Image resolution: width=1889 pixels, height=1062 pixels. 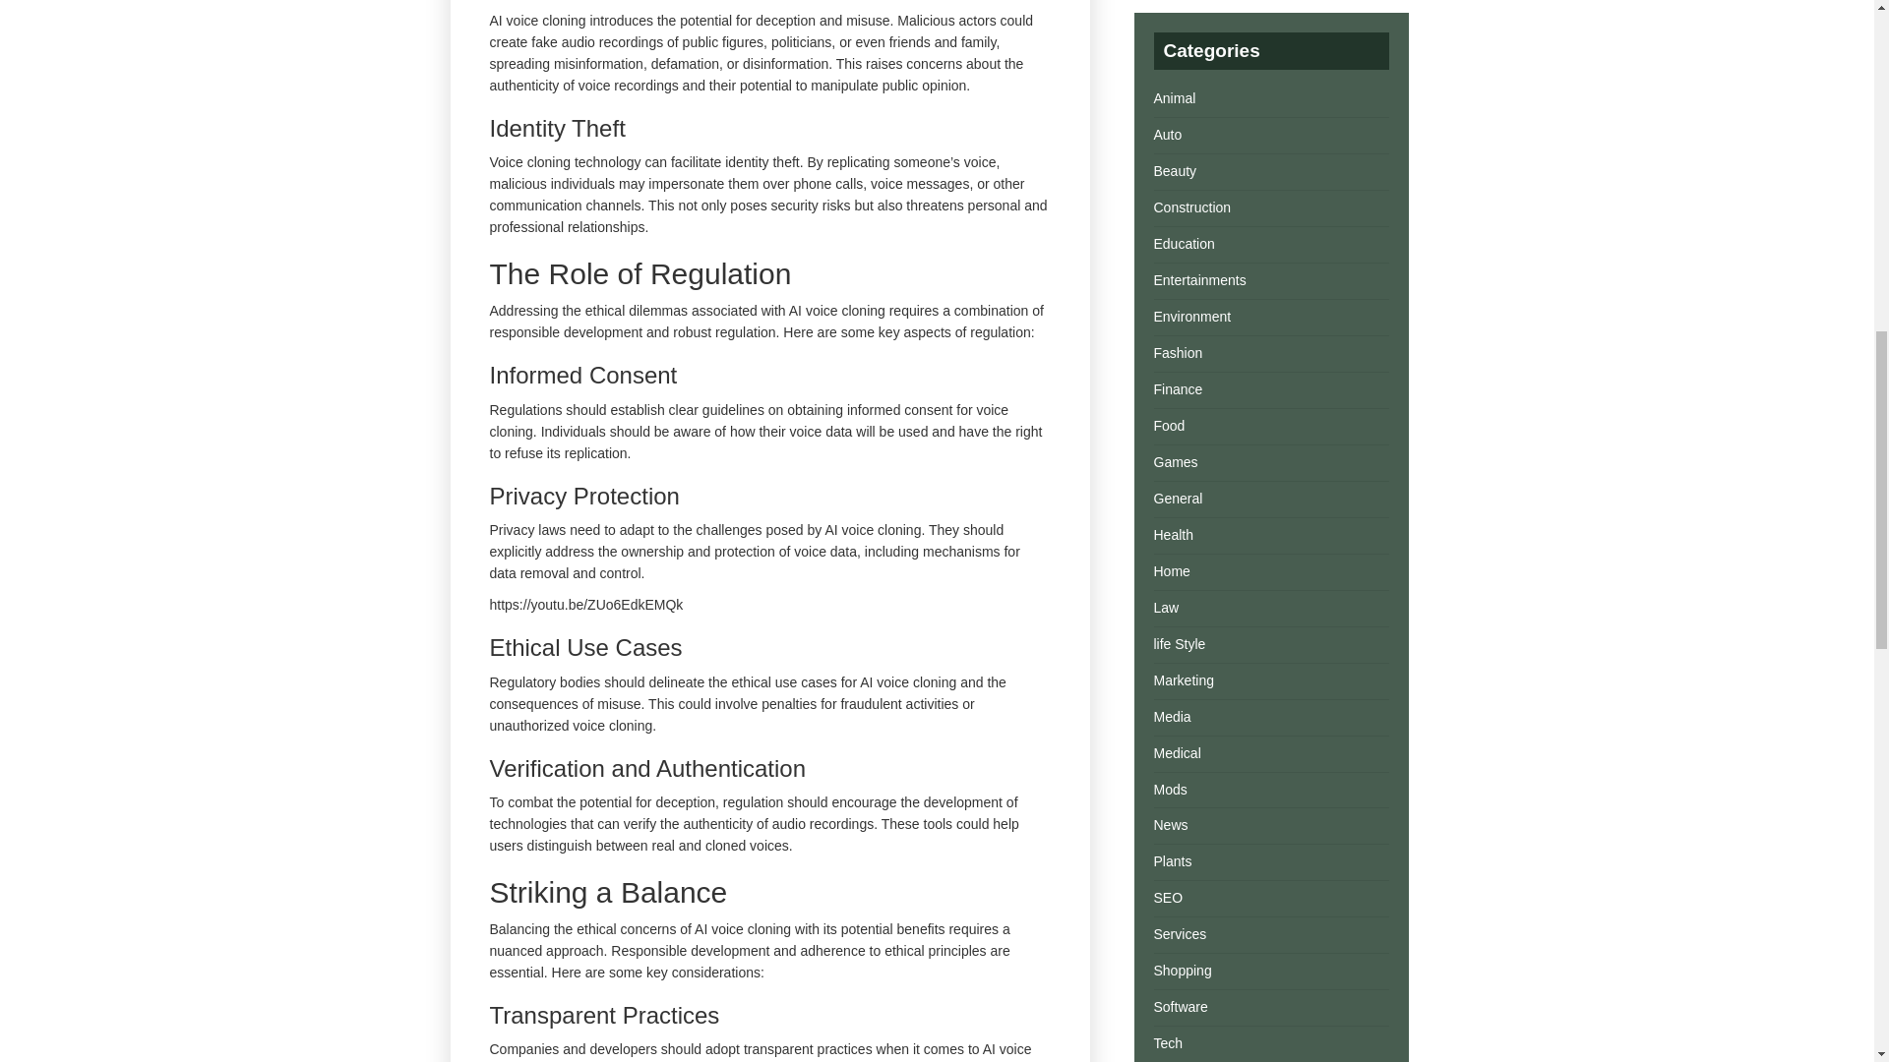 What do you see at coordinates (1174, 98) in the screenshot?
I see `Animal` at bounding box center [1174, 98].